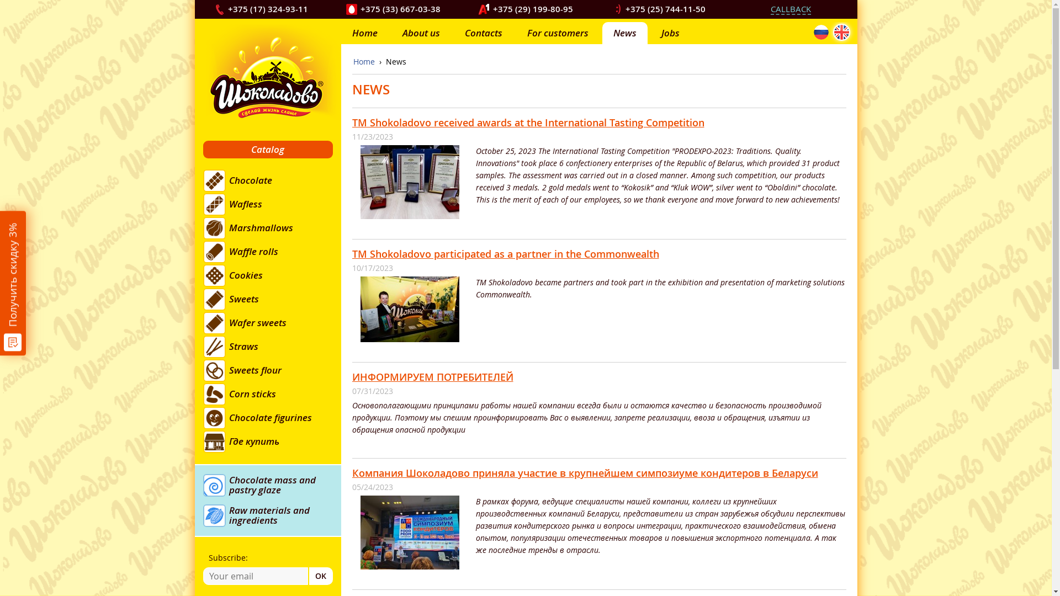 The width and height of the screenshot is (1060, 596). Describe the element at coordinates (272, 299) in the screenshot. I see `Sweets` at that location.